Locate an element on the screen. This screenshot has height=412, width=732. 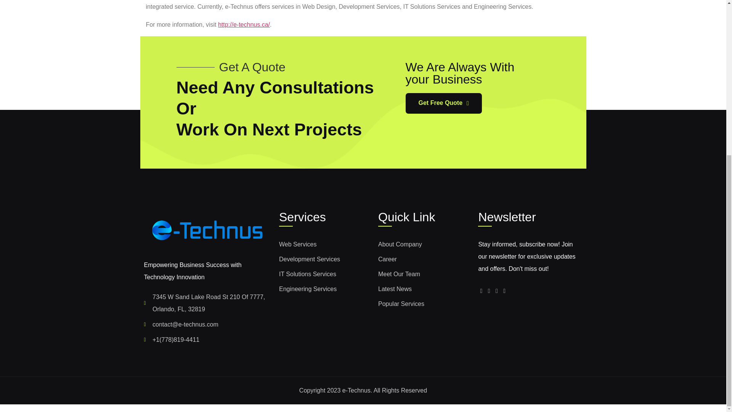
Development Services is located at coordinates (324, 259).